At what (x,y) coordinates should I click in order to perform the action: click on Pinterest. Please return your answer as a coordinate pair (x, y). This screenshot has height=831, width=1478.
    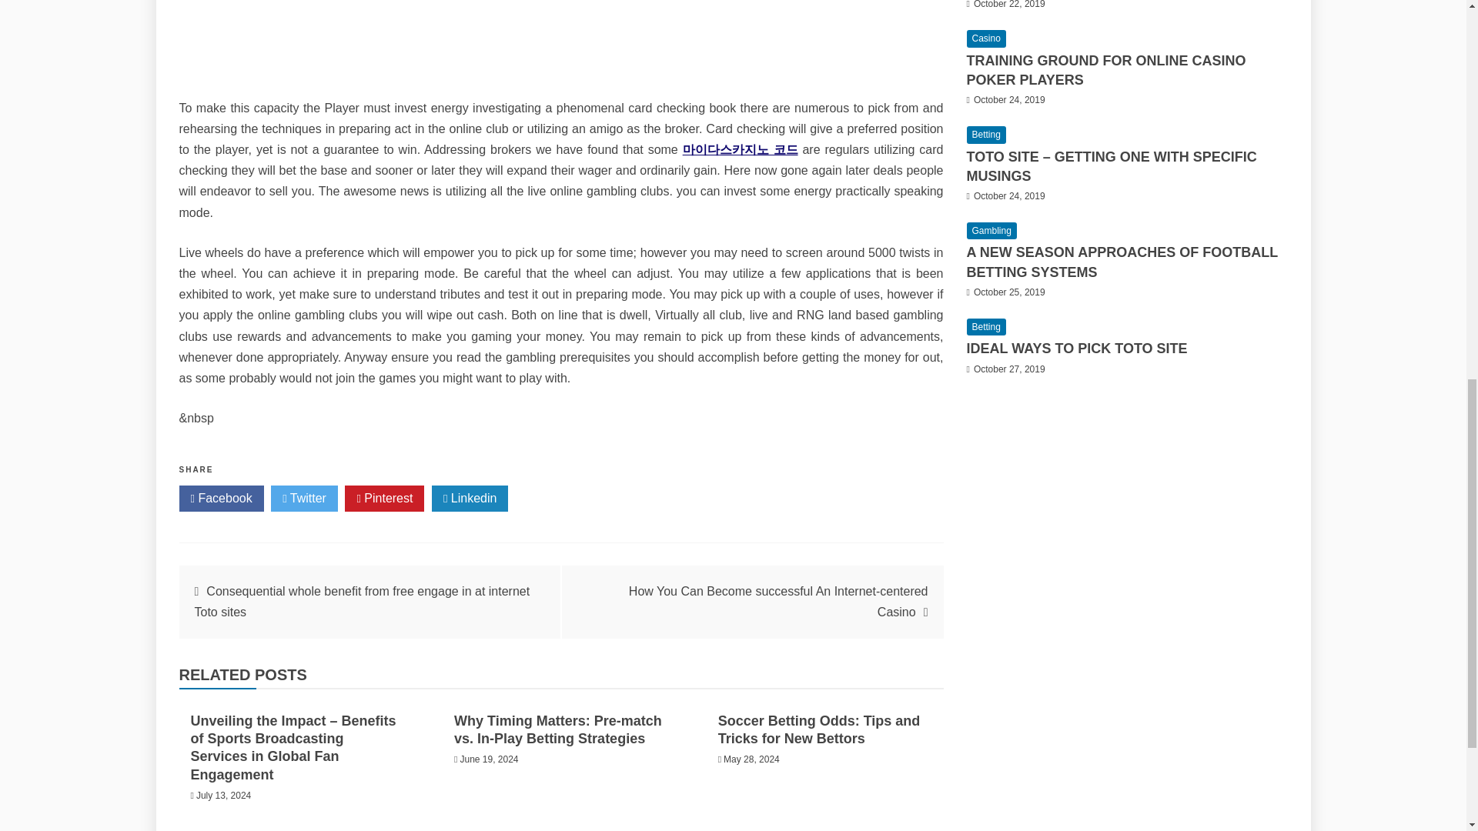
    Looking at the image, I should click on (384, 499).